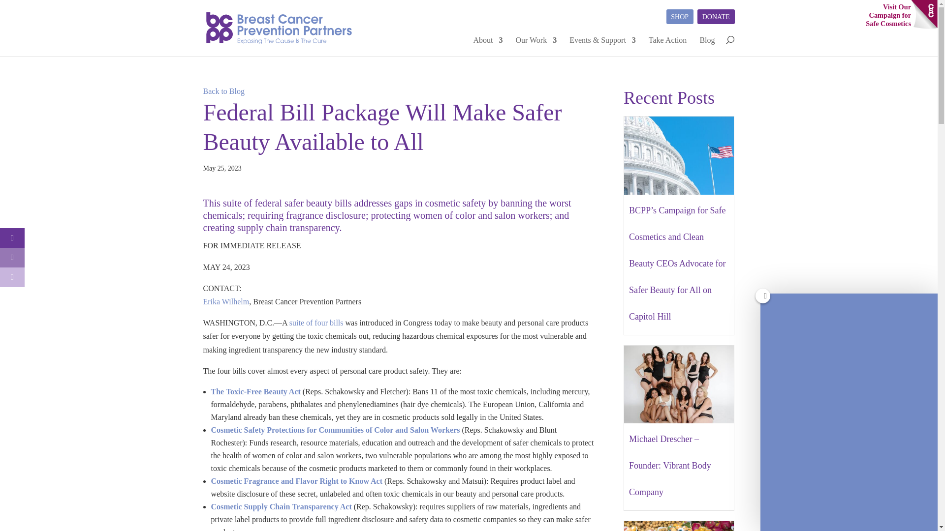  What do you see at coordinates (888, 15) in the screenshot?
I see `Blog` at bounding box center [888, 15].